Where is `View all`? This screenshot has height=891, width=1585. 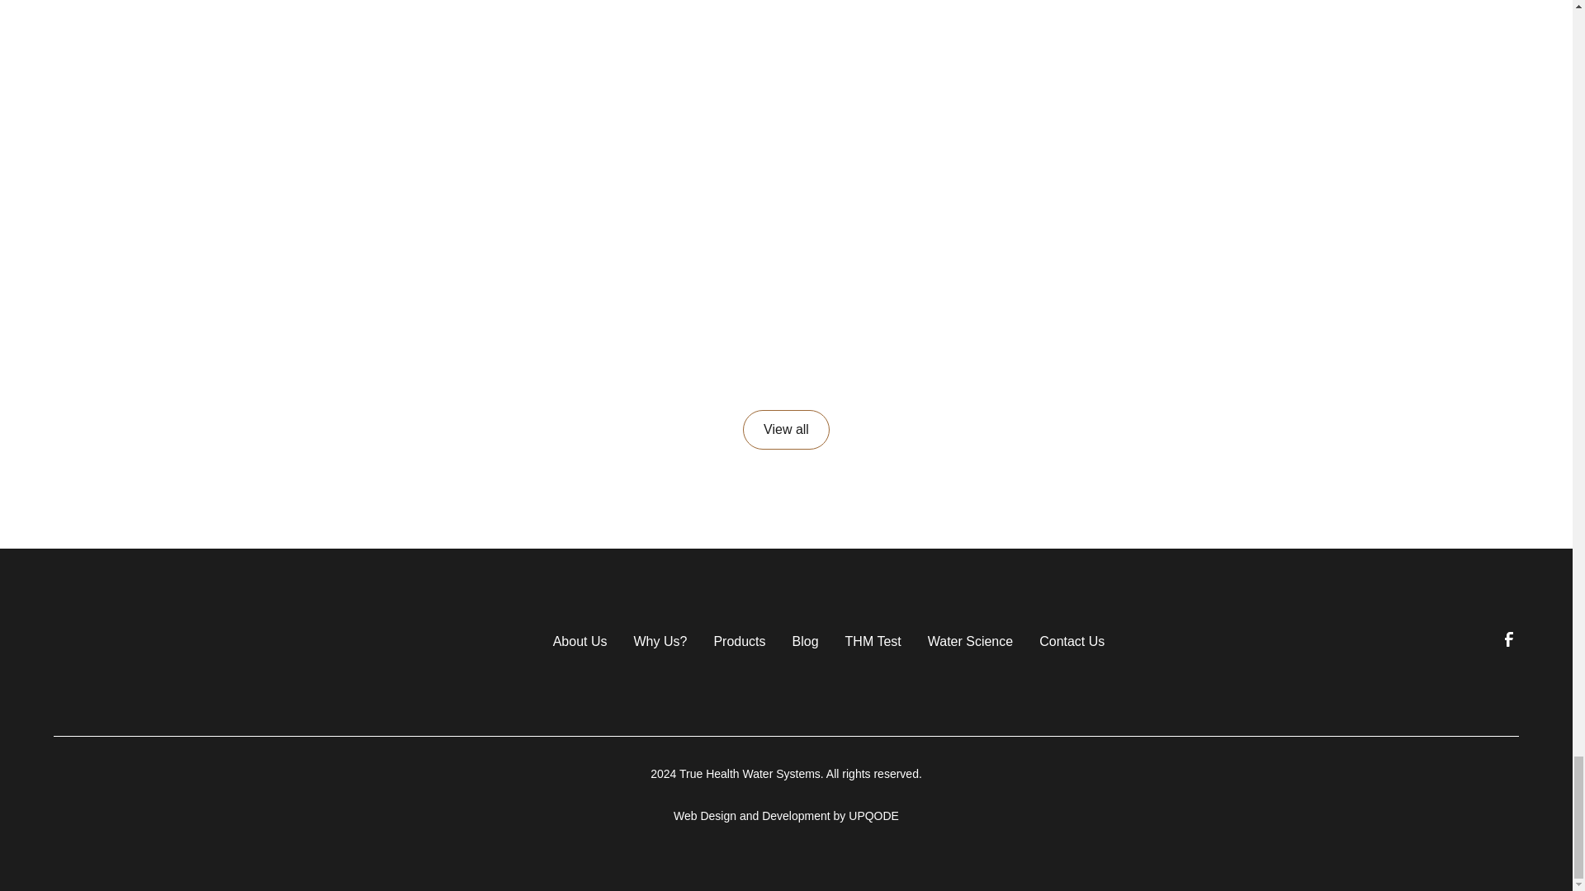 View all is located at coordinates (786, 429).